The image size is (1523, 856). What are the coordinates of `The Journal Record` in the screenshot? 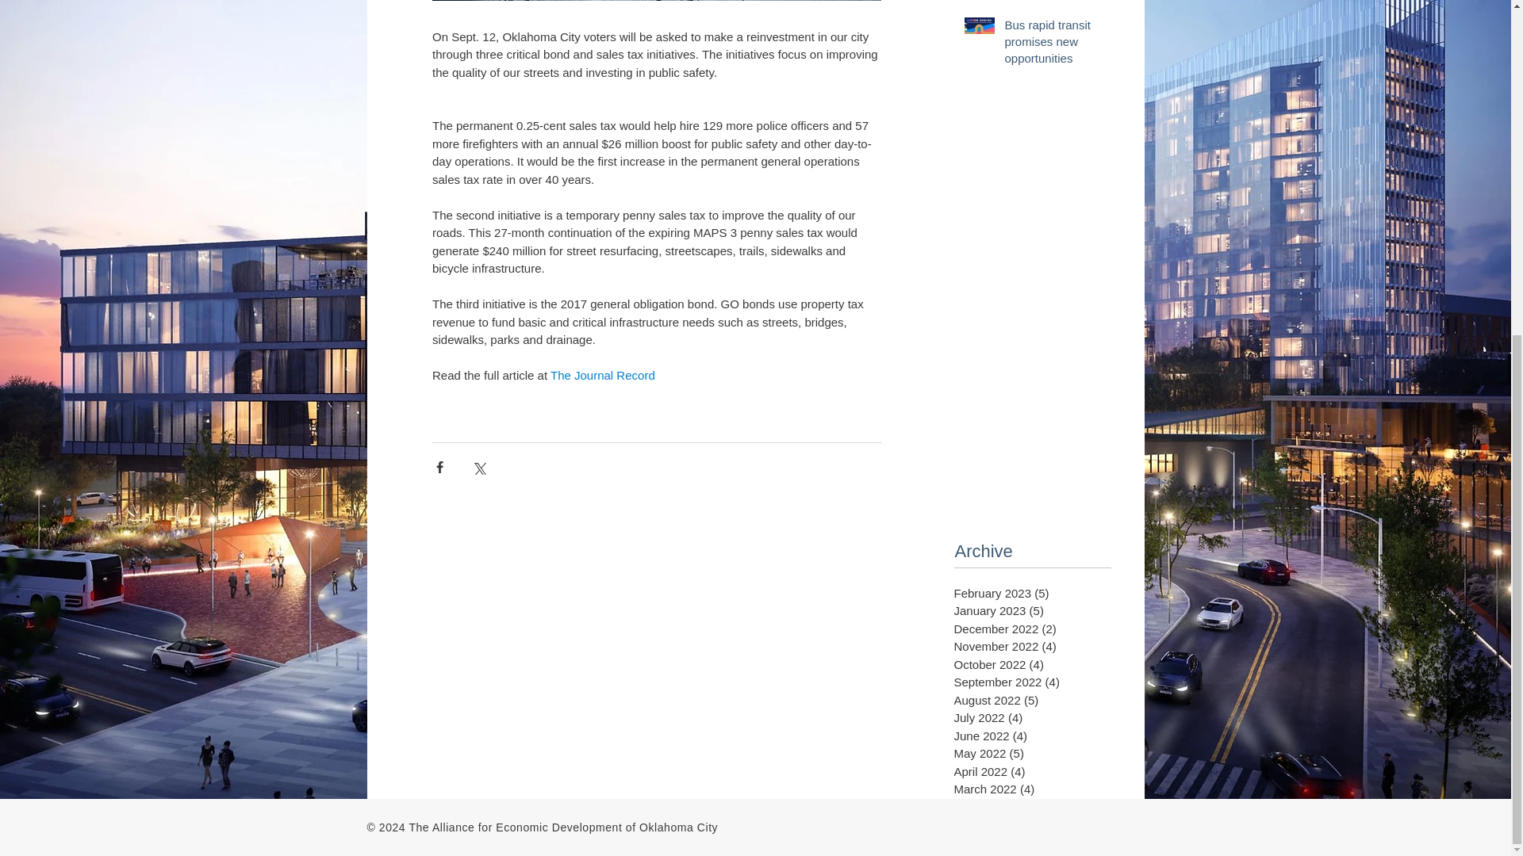 It's located at (602, 375).